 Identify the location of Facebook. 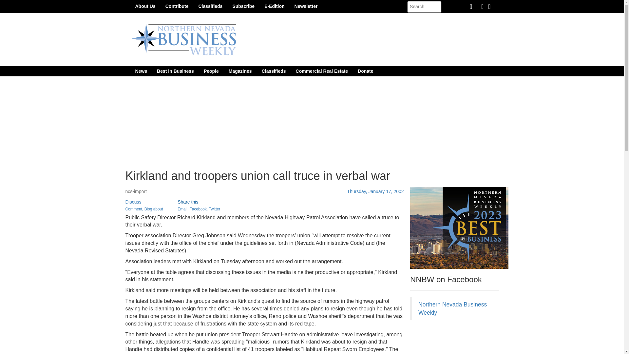
(198, 209).